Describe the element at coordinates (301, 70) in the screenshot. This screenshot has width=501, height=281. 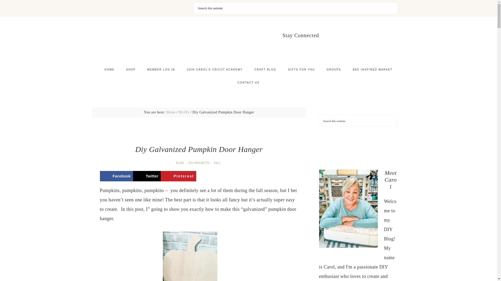
I see `GIFTS FOR YOU` at that location.